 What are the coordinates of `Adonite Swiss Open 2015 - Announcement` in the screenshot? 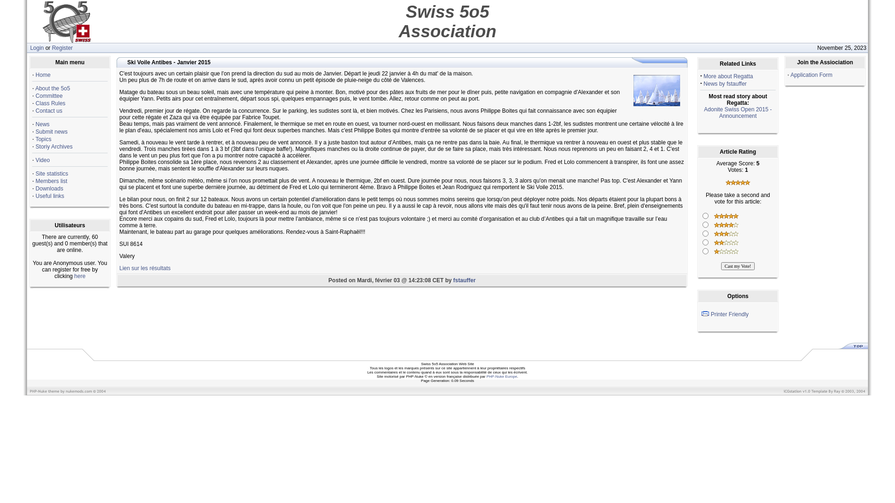 It's located at (737, 113).